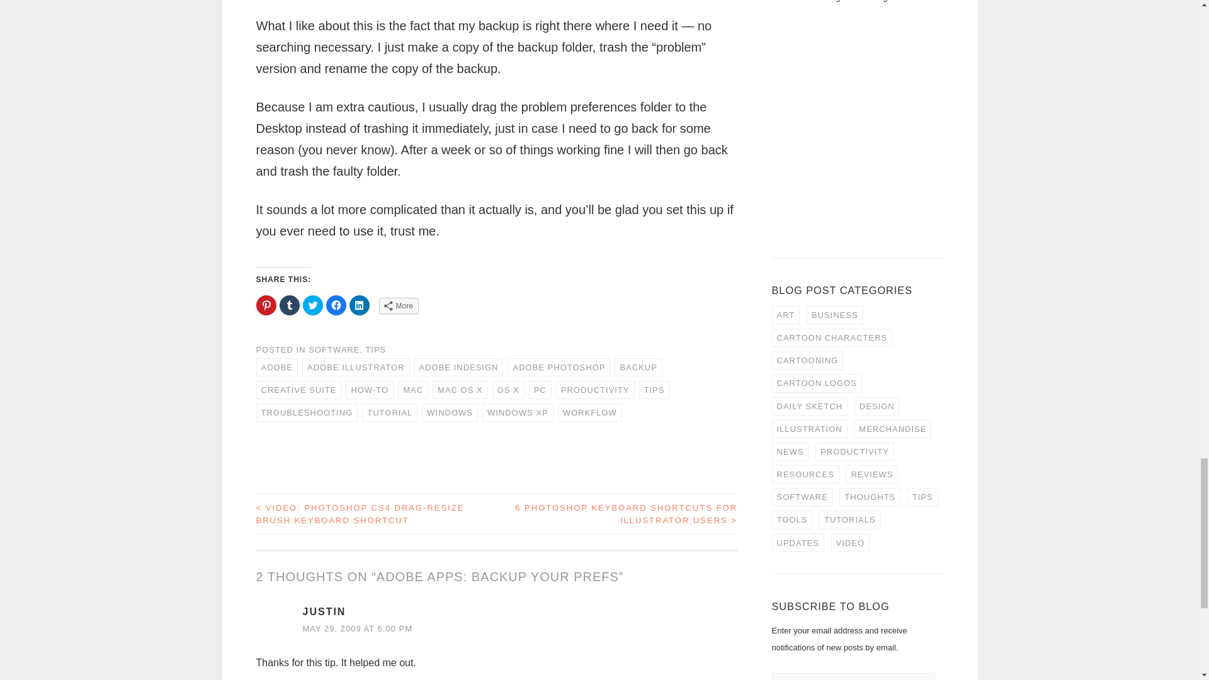  What do you see at coordinates (276, 368) in the screenshot?
I see `ADOBE` at bounding box center [276, 368].